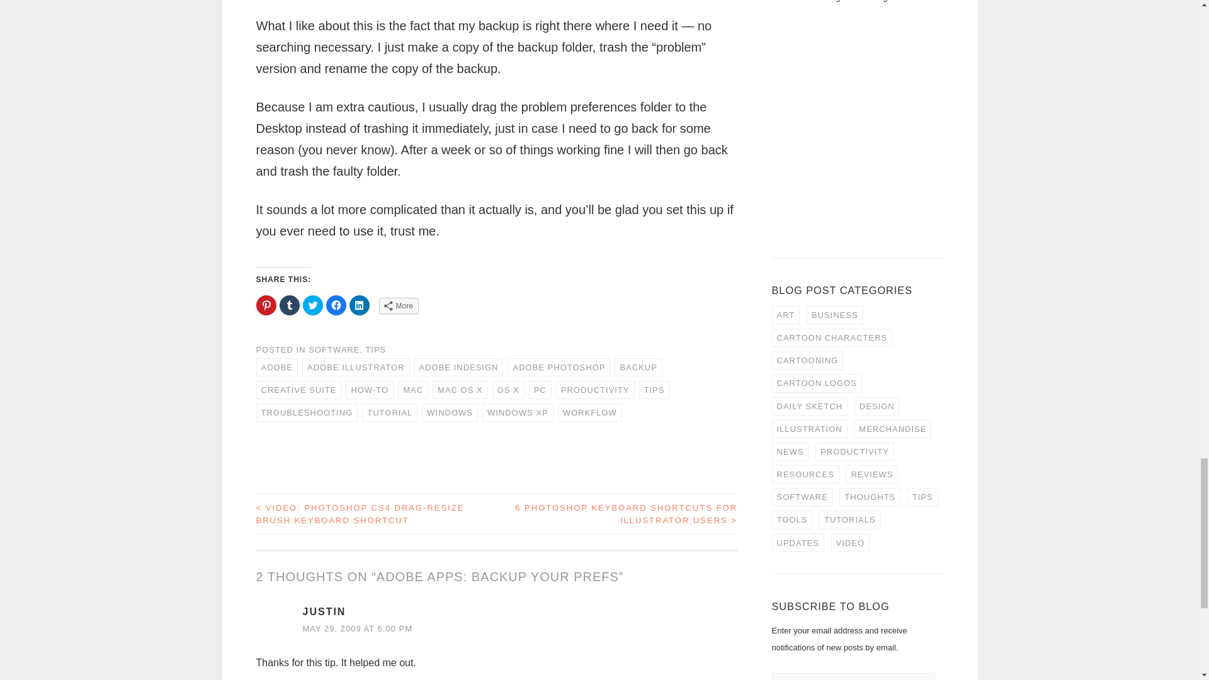  What do you see at coordinates (276, 368) in the screenshot?
I see `ADOBE` at bounding box center [276, 368].